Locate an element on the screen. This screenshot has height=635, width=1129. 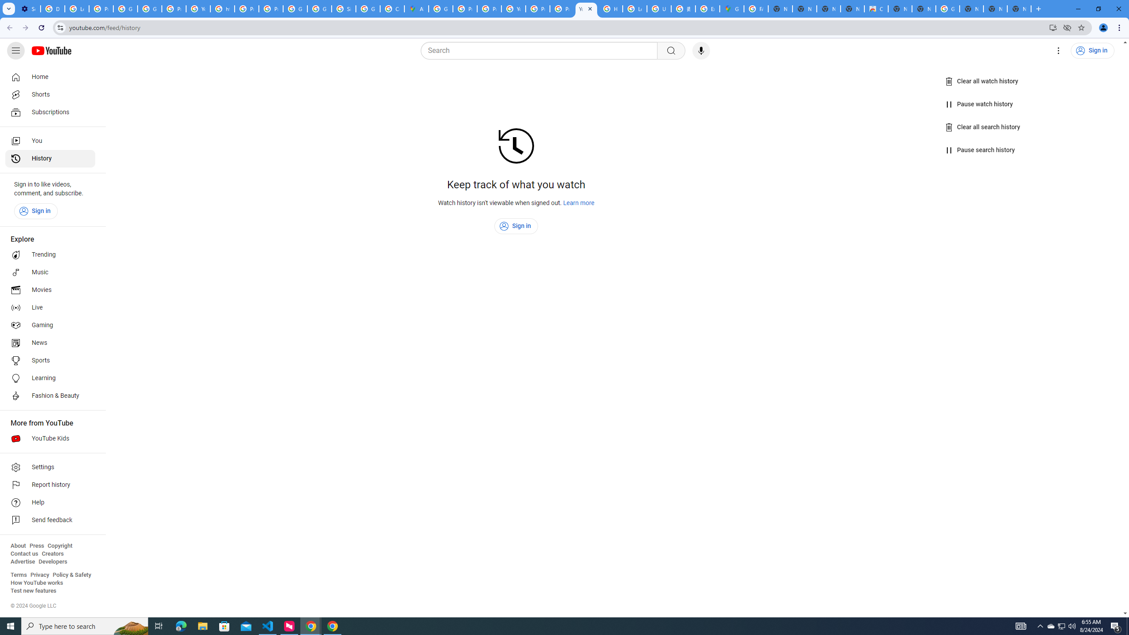
Privacy Help Center - Policies Help is located at coordinates (247, 9).